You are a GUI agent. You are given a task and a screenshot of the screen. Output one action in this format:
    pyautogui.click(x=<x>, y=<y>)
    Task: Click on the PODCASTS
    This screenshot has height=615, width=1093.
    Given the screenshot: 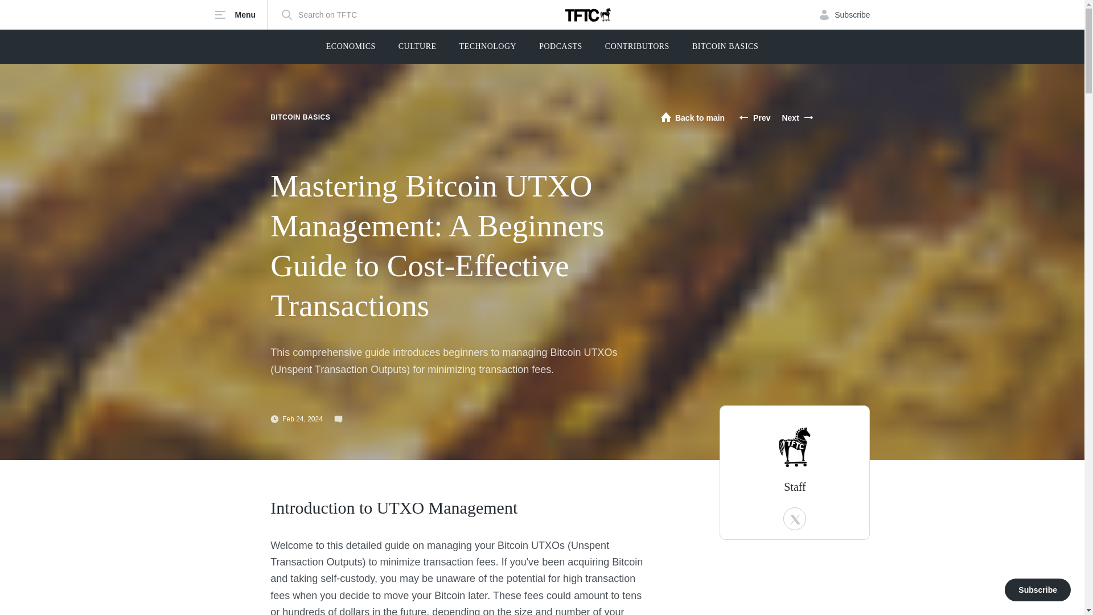 What is the action you would take?
    pyautogui.click(x=560, y=47)
    